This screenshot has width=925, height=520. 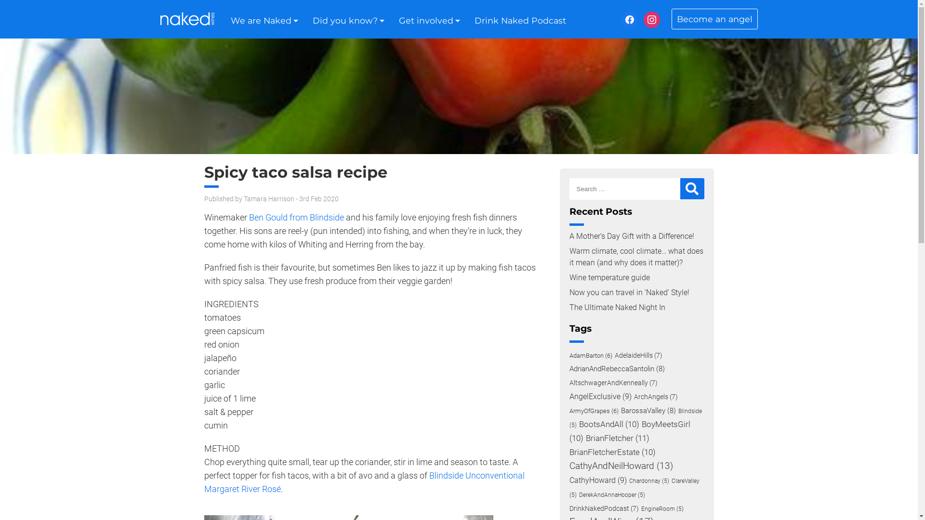 What do you see at coordinates (634, 488) in the screenshot?
I see `ClareValley (5)` at bounding box center [634, 488].